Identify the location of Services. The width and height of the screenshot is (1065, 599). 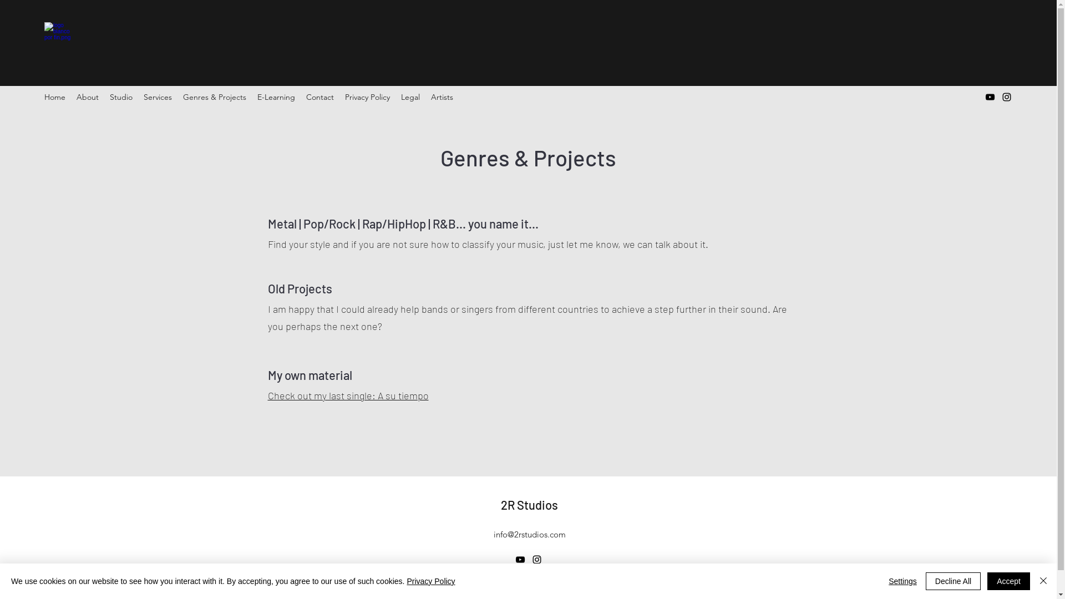
(158, 97).